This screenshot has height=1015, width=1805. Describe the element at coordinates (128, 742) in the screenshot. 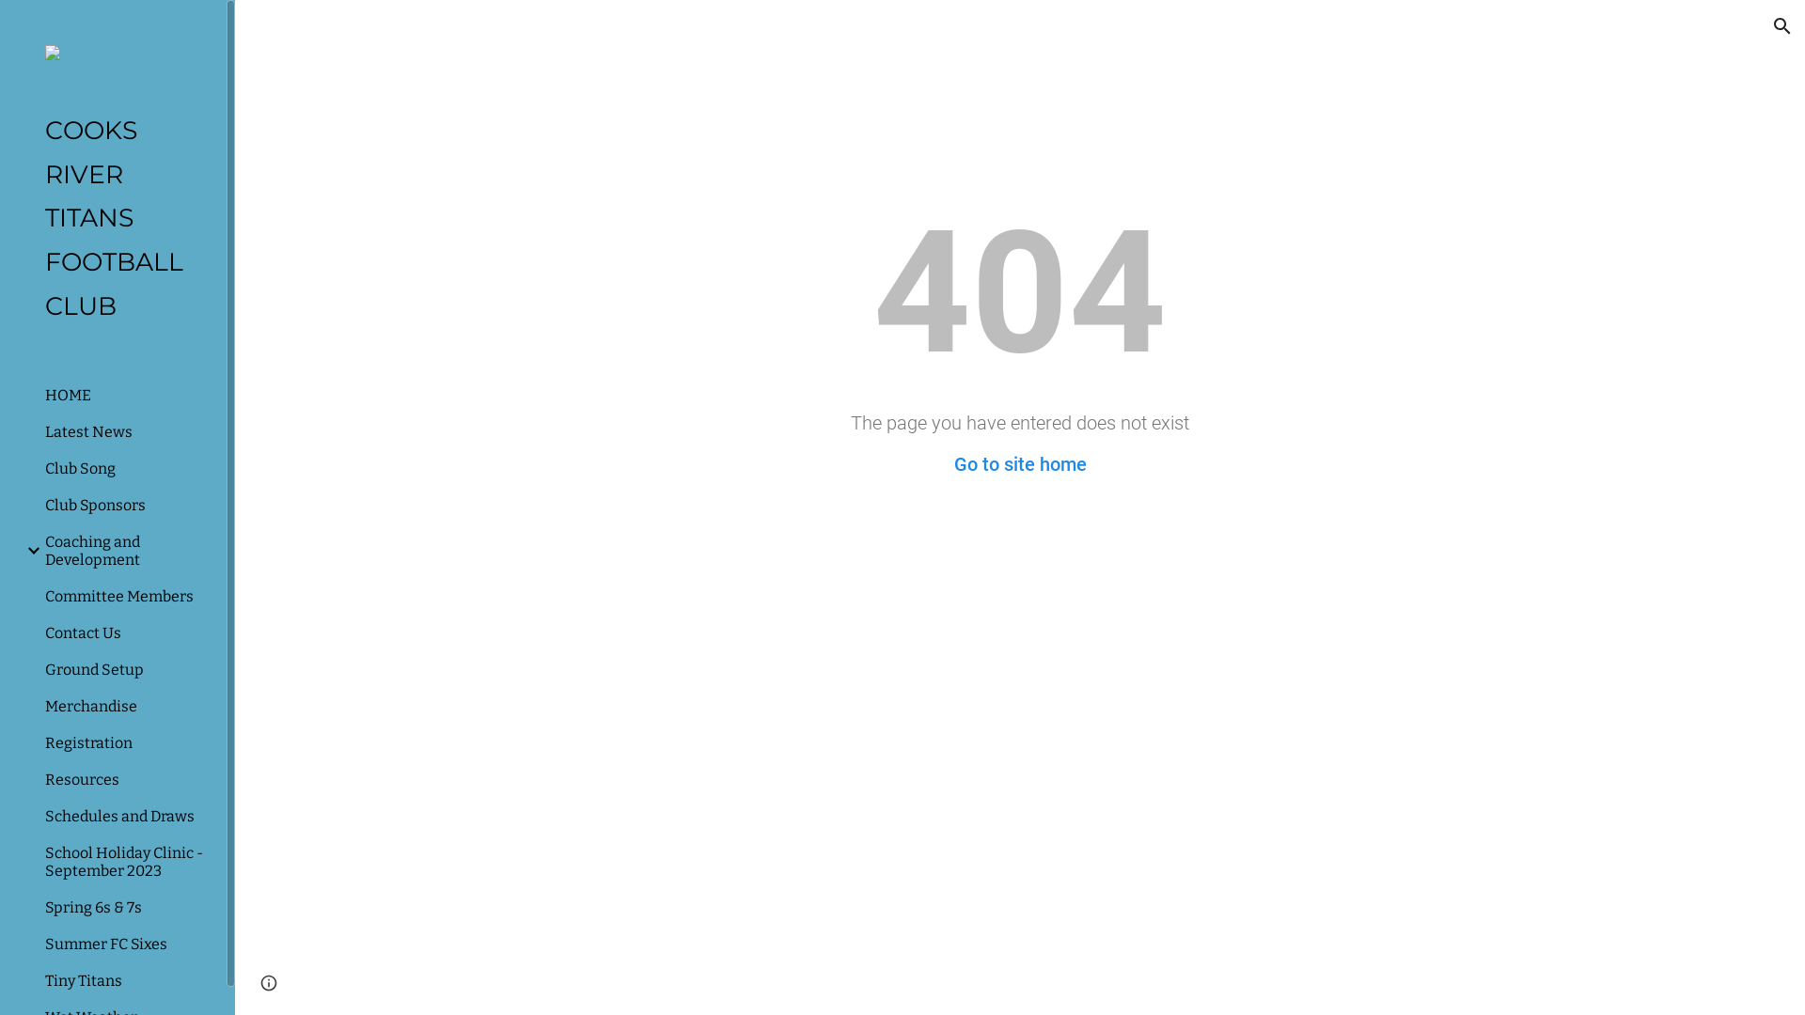

I see `Registration` at that location.